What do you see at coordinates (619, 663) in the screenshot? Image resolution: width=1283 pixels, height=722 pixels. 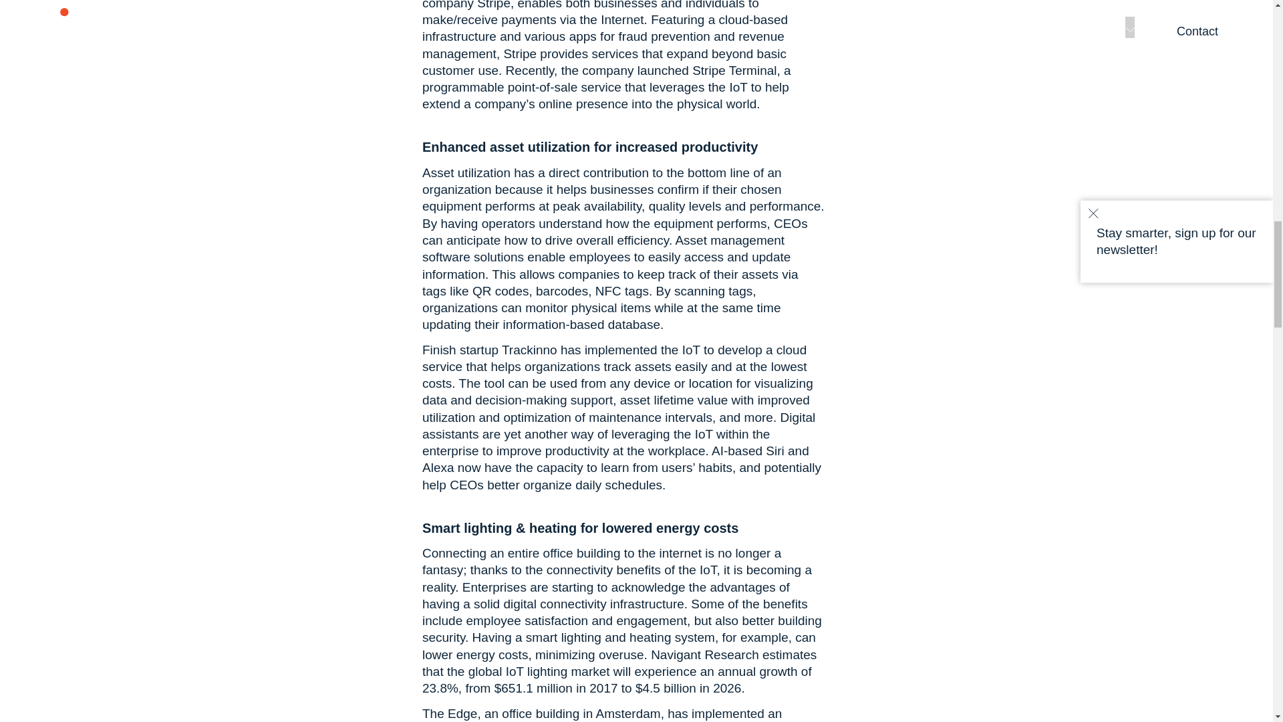 I see `Navigant Research estimates that` at bounding box center [619, 663].